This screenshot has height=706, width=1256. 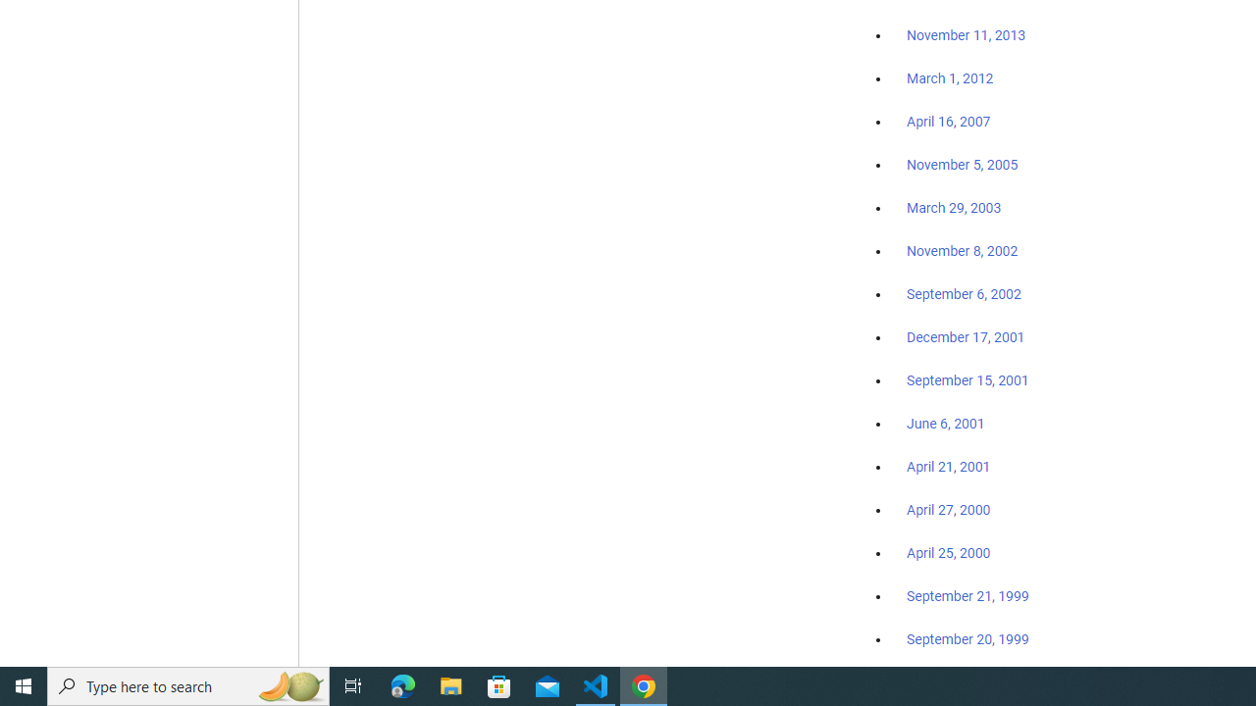 What do you see at coordinates (966, 36) in the screenshot?
I see `November 11, 2013` at bounding box center [966, 36].